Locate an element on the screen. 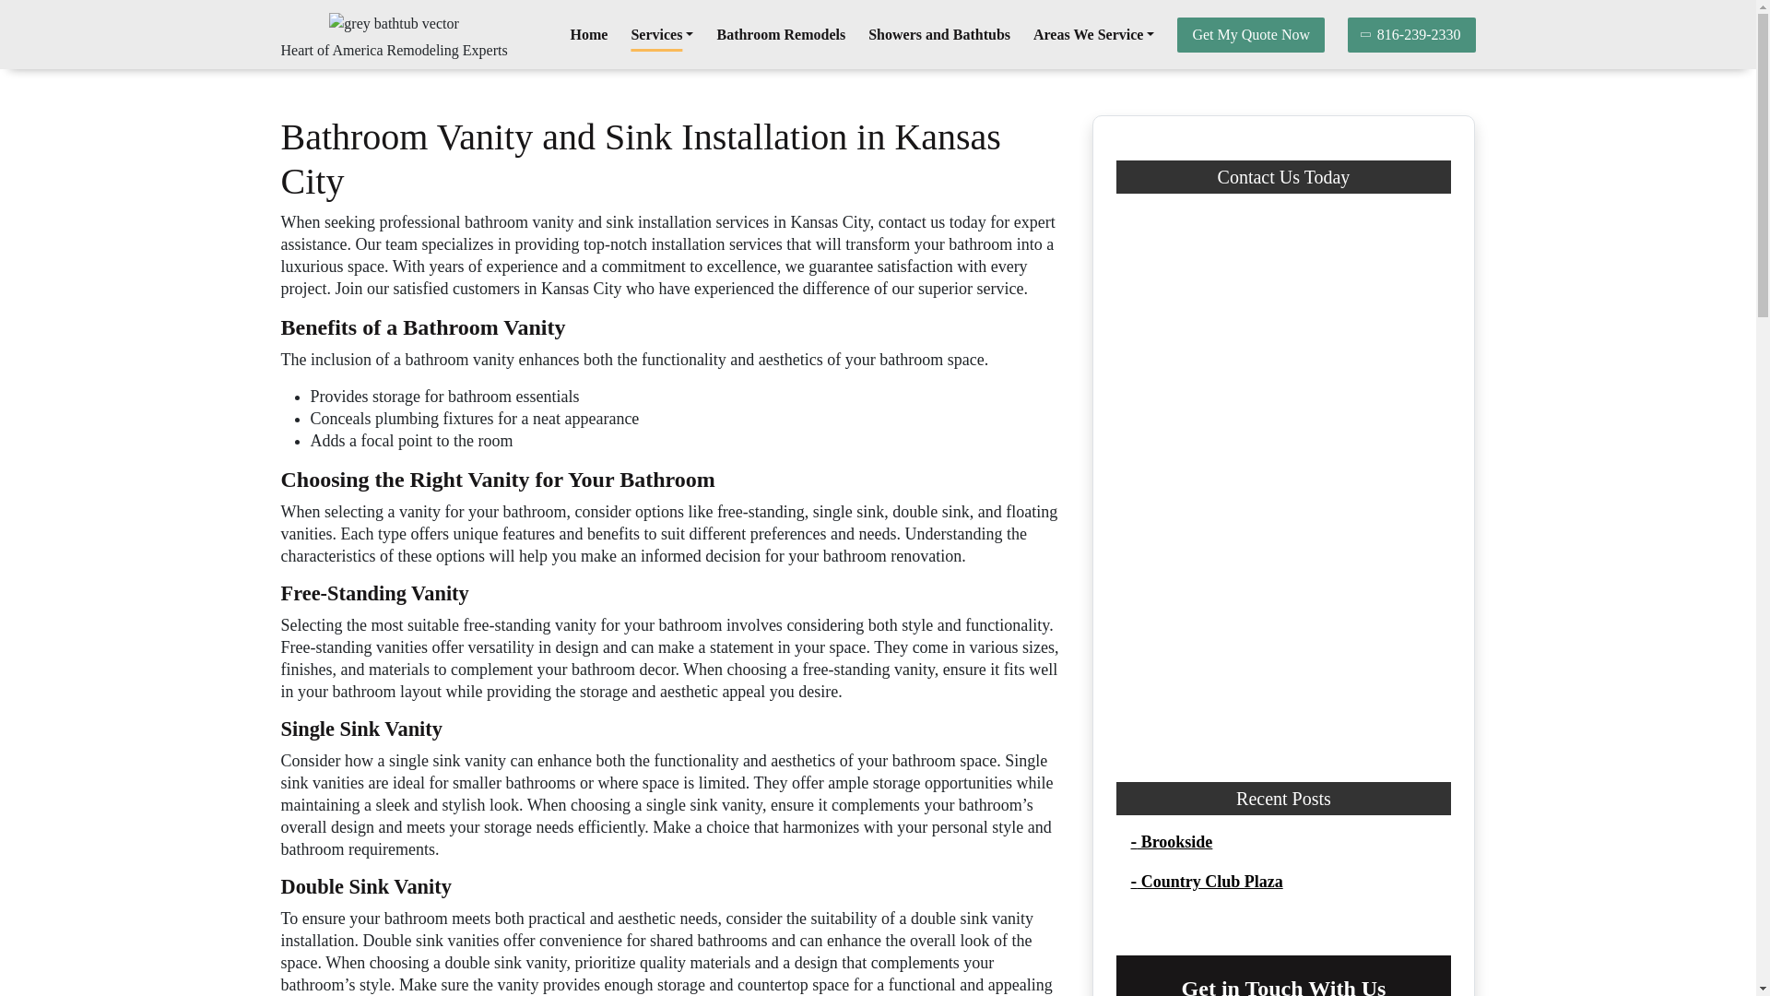  Services is located at coordinates (662, 35).